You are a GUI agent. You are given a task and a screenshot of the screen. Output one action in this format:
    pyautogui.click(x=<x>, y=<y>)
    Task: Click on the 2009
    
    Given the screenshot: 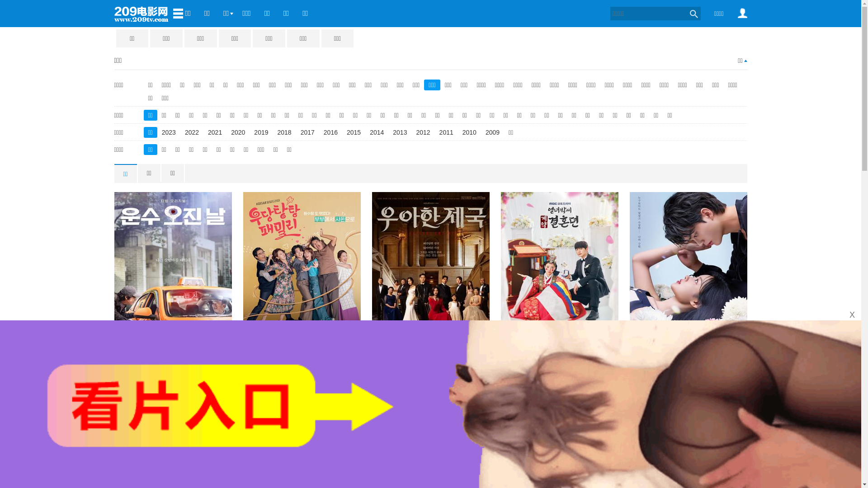 What is the action you would take?
    pyautogui.click(x=493, y=132)
    